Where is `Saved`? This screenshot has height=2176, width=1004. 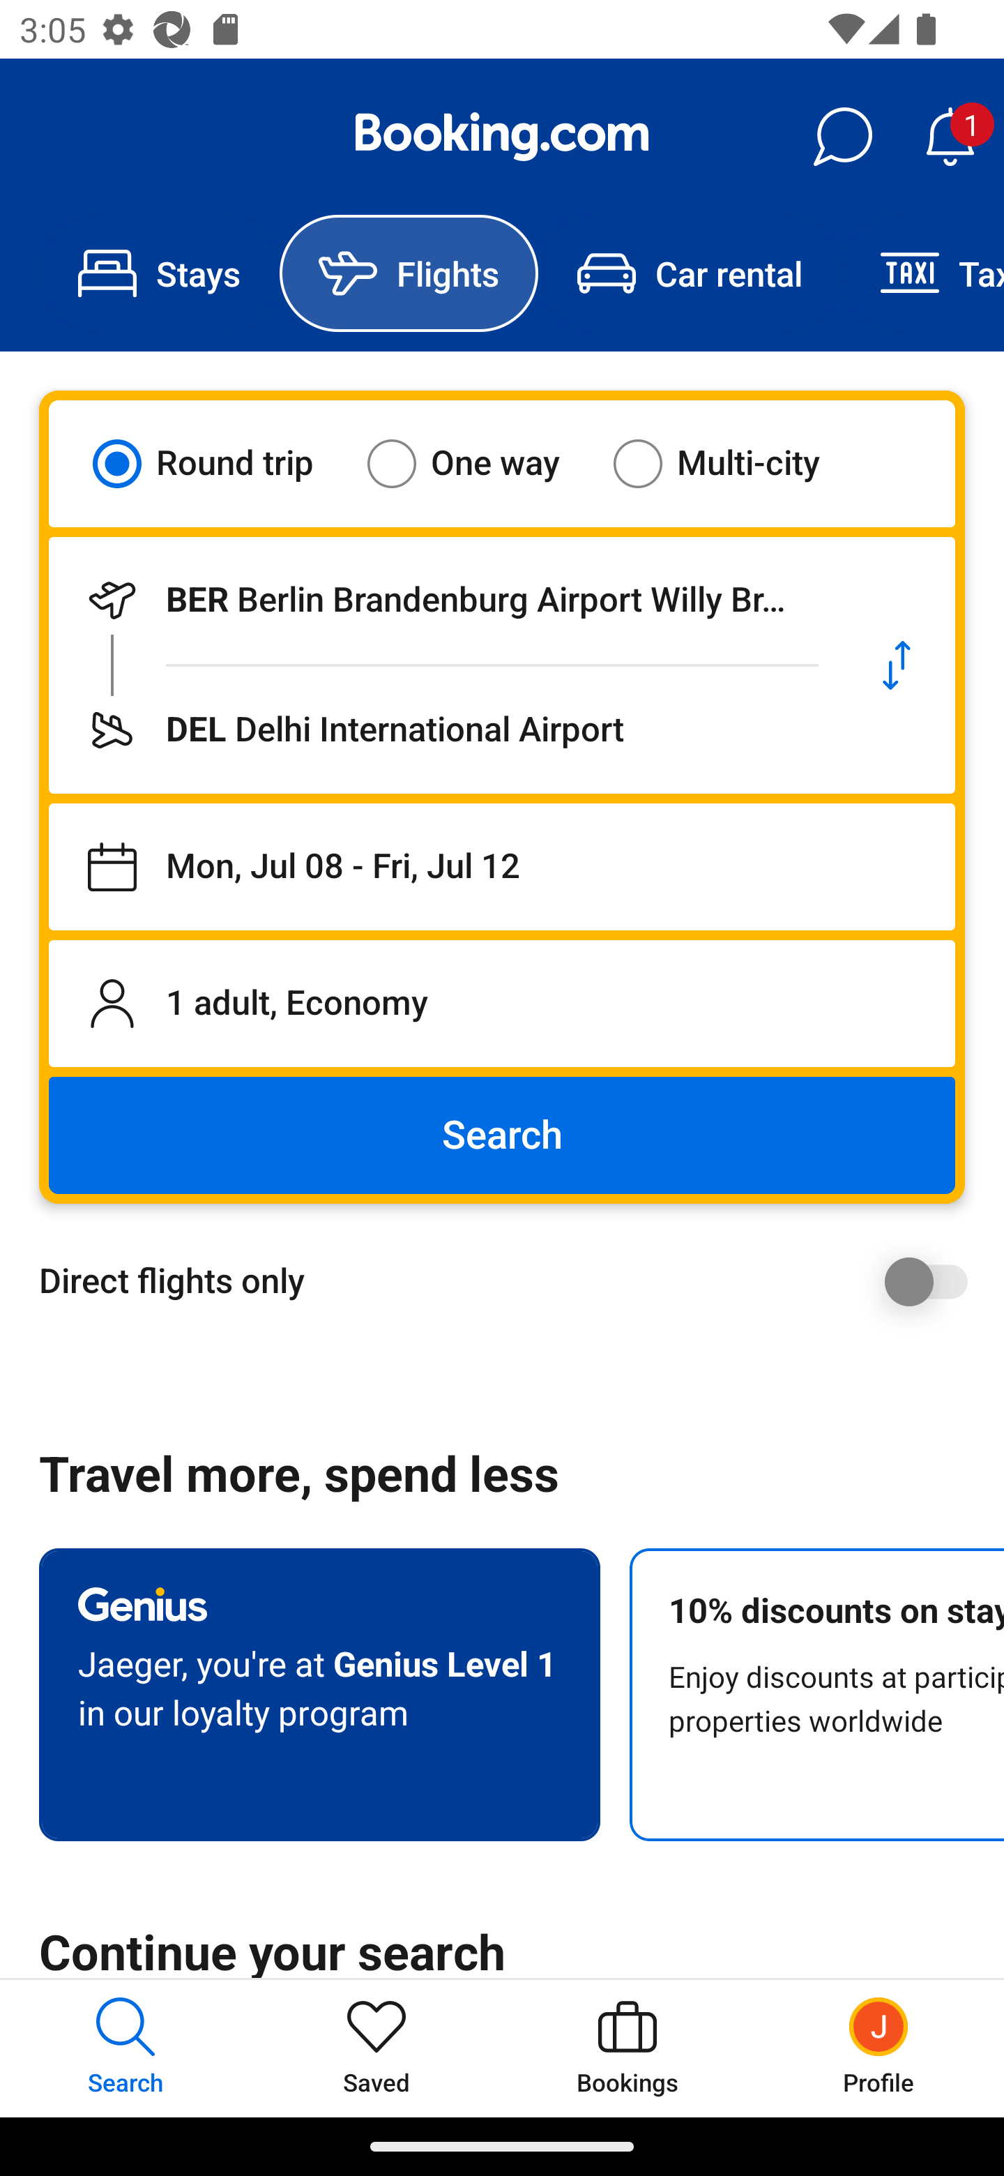
Saved is located at coordinates (376, 2048).